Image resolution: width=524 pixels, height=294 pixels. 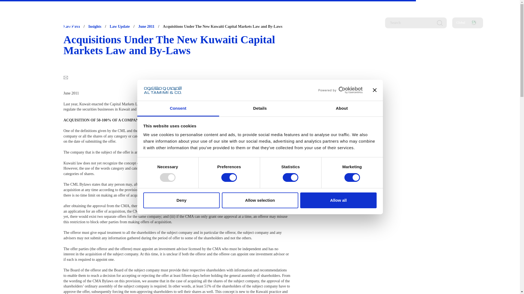 I want to click on Details, so click(x=260, y=109).